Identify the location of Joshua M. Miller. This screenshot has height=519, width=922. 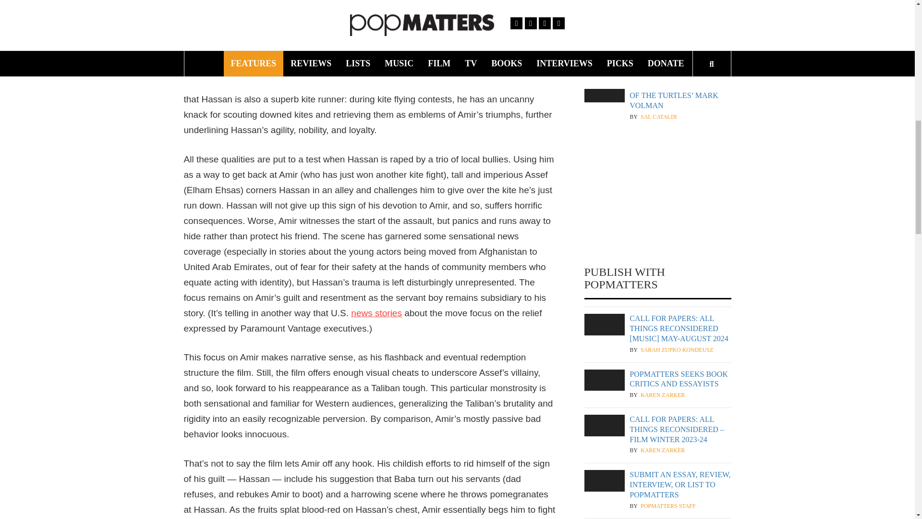
(667, 6).